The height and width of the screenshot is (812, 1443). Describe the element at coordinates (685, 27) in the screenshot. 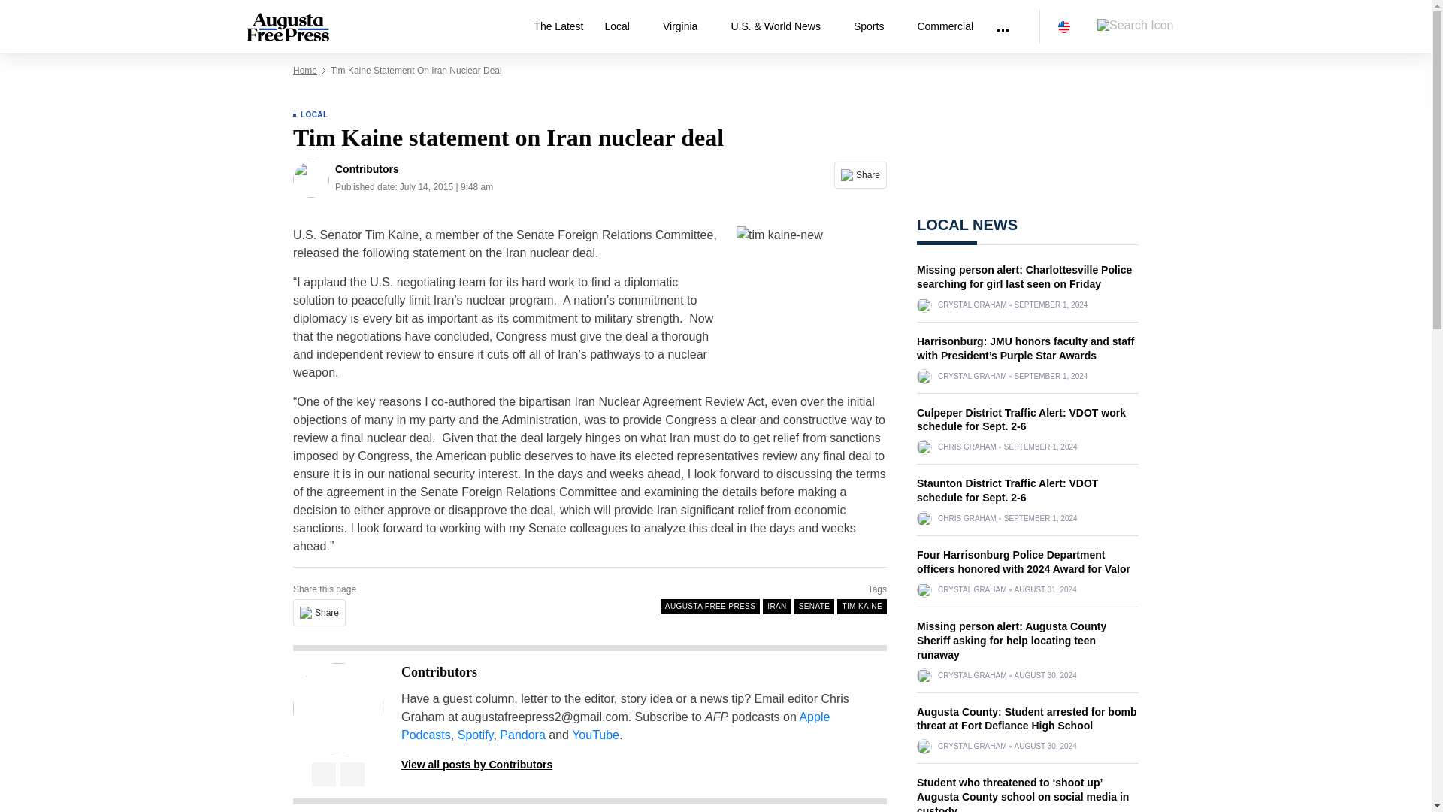

I see `Virginia` at that location.